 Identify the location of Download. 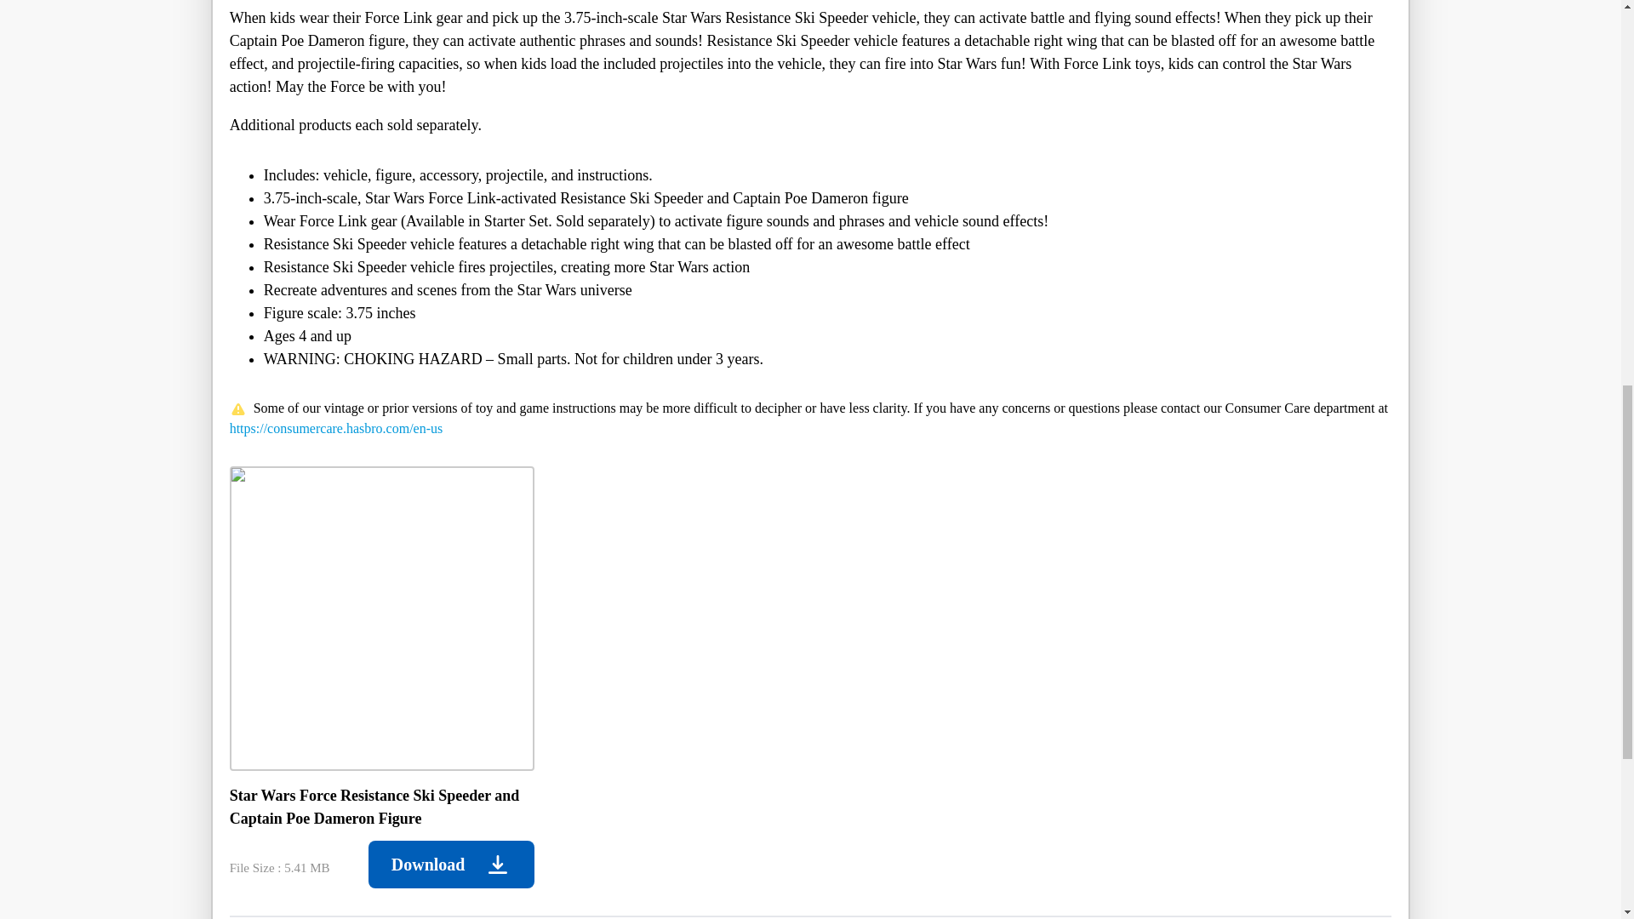
(451, 865).